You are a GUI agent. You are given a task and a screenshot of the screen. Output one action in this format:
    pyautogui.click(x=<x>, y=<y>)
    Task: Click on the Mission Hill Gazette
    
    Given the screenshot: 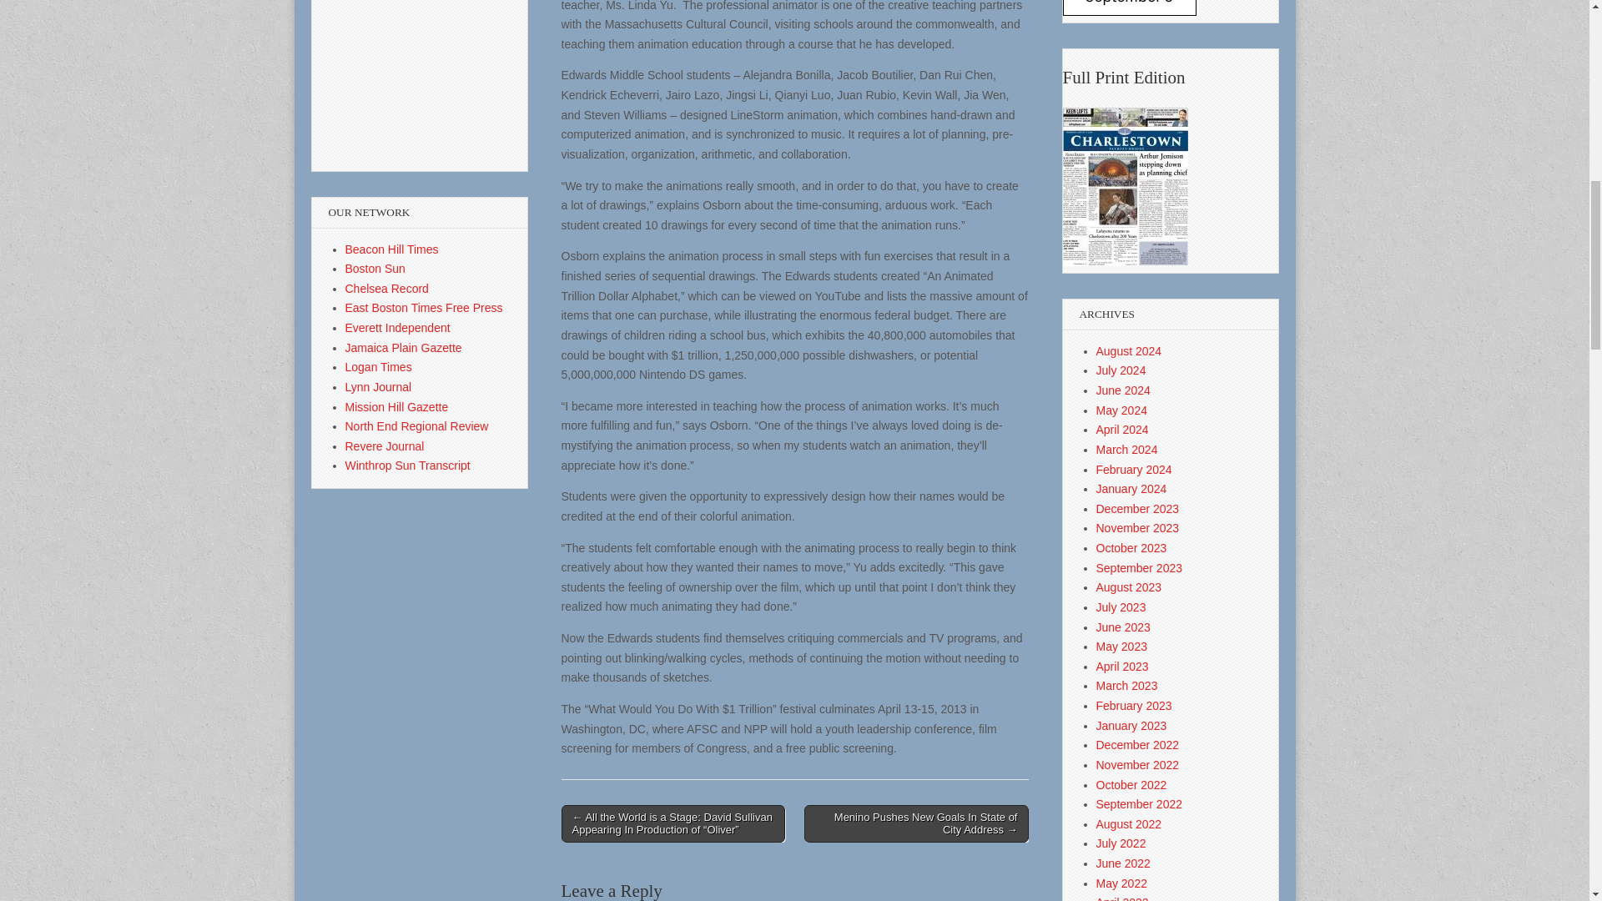 What is the action you would take?
    pyautogui.click(x=397, y=406)
    